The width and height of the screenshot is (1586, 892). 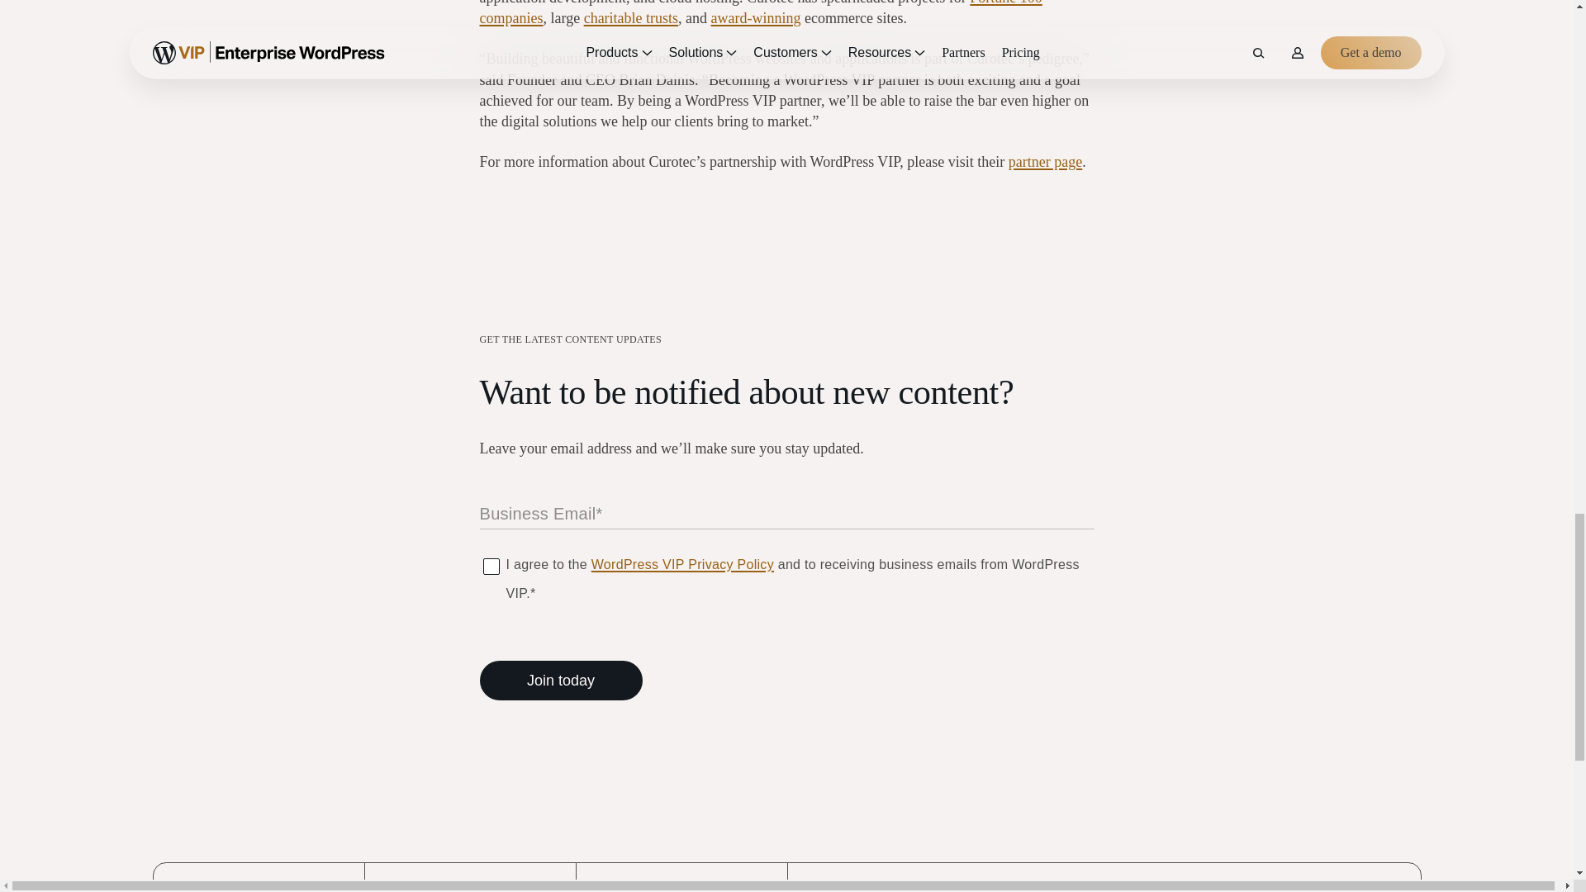 I want to click on Join today, so click(x=560, y=681).